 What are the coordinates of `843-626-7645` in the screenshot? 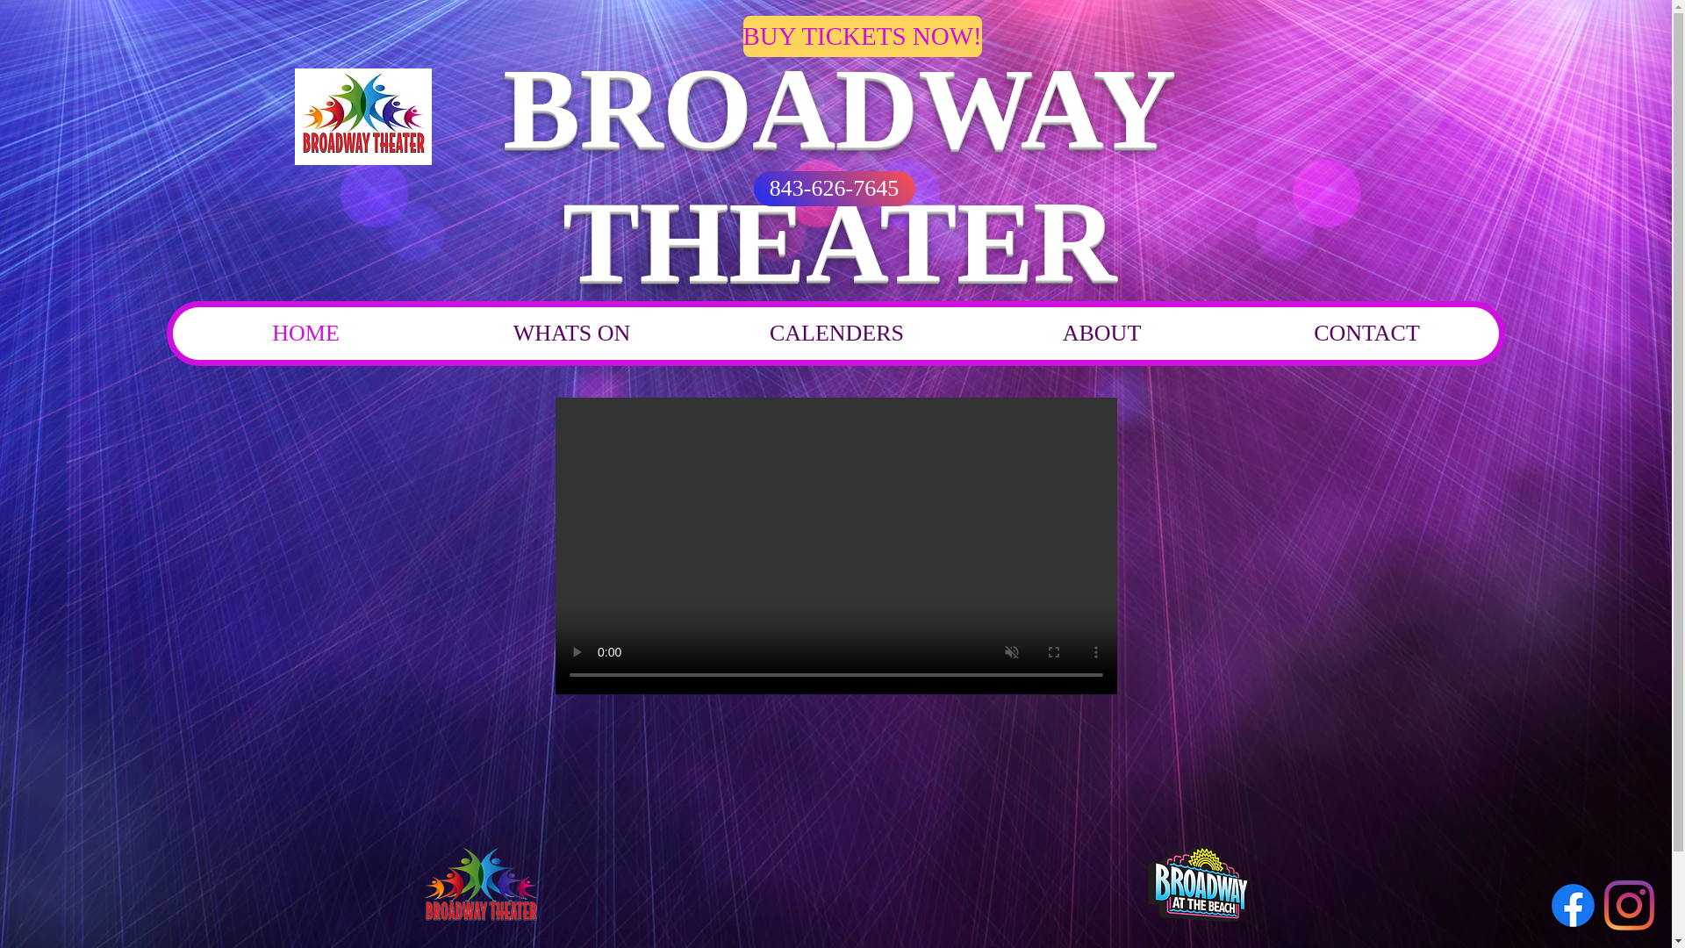 It's located at (834, 189).